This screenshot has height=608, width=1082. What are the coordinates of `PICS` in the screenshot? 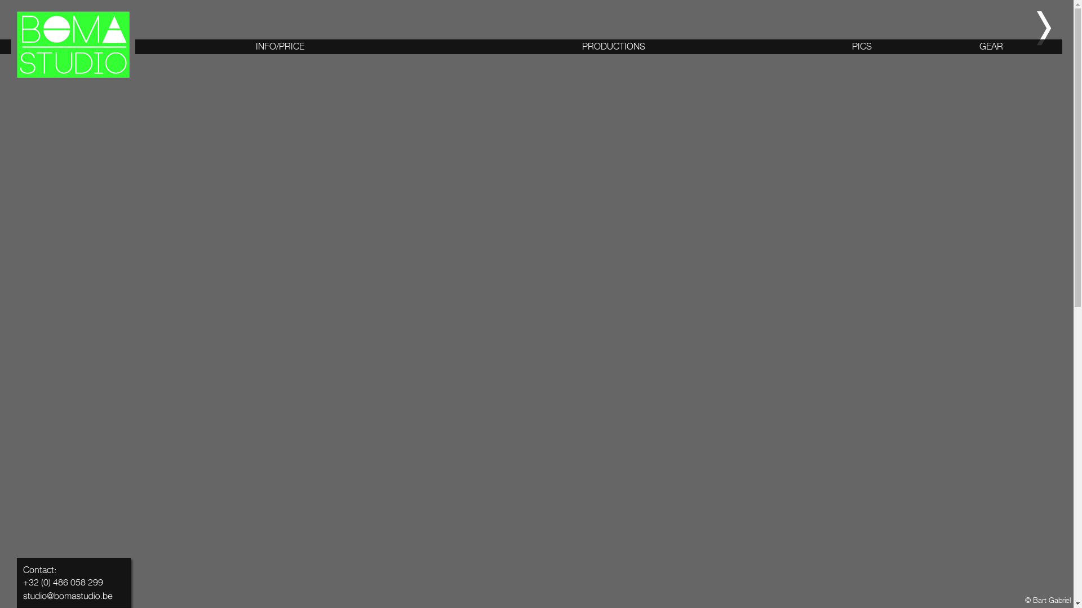 It's located at (862, 46).